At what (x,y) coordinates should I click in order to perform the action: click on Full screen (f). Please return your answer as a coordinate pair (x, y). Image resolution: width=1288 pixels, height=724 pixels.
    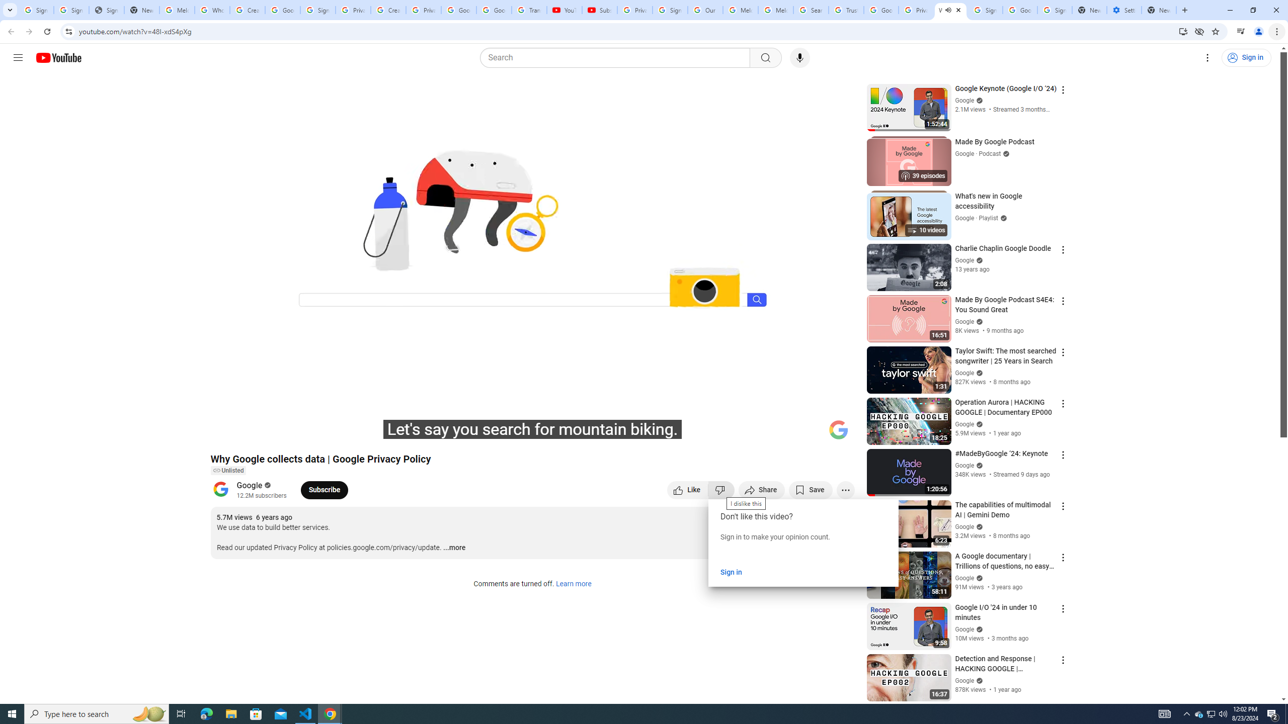
    Looking at the image, I should click on (836, 434).